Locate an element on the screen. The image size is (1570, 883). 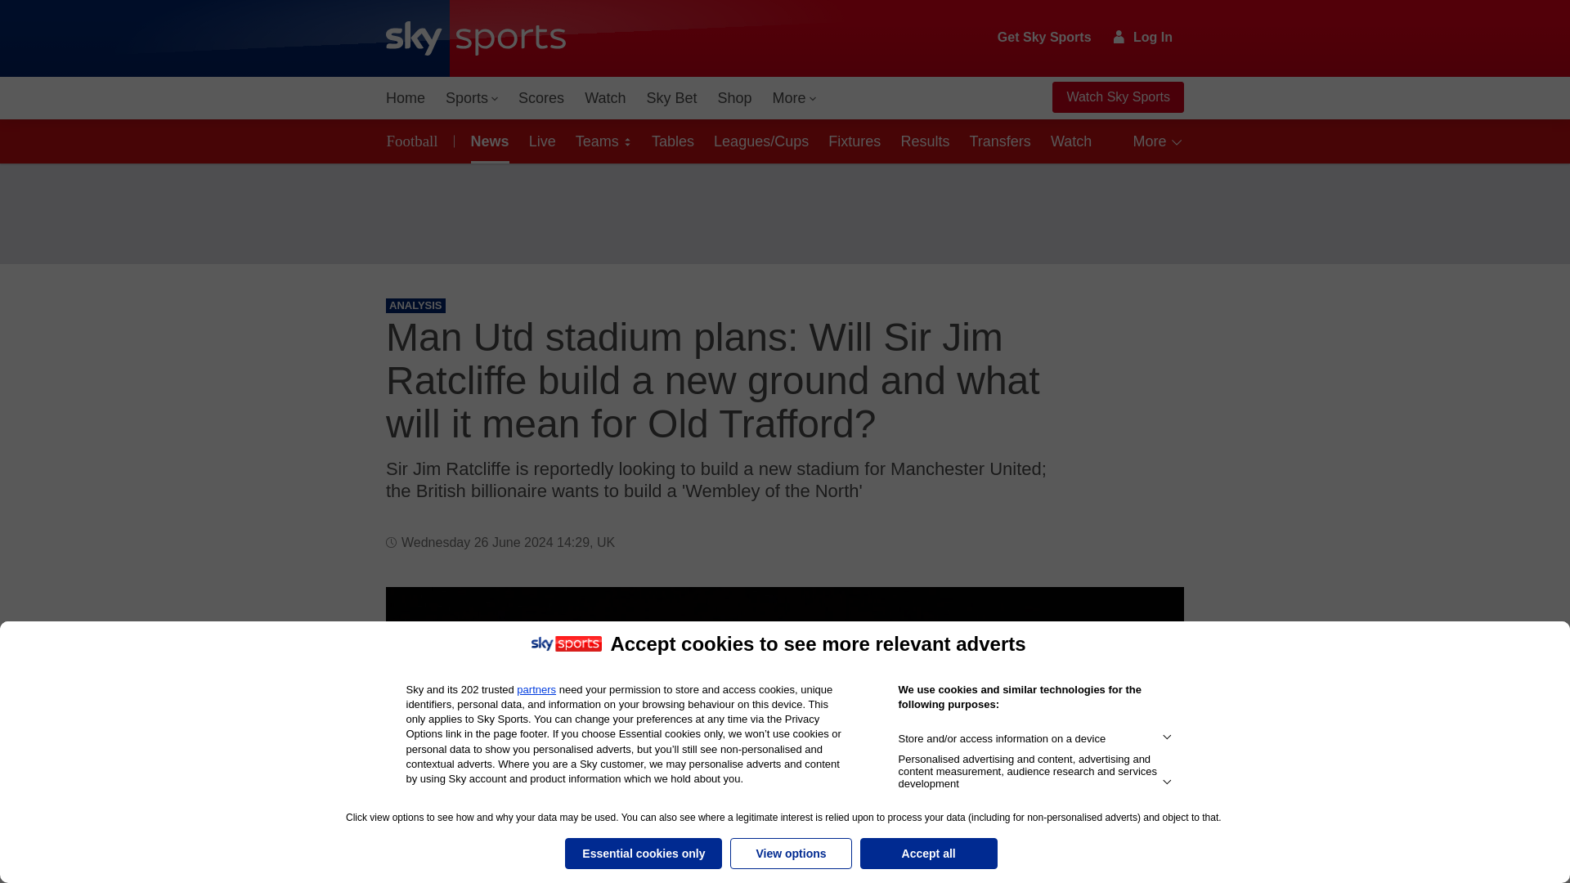
Sports is located at coordinates (471, 98).